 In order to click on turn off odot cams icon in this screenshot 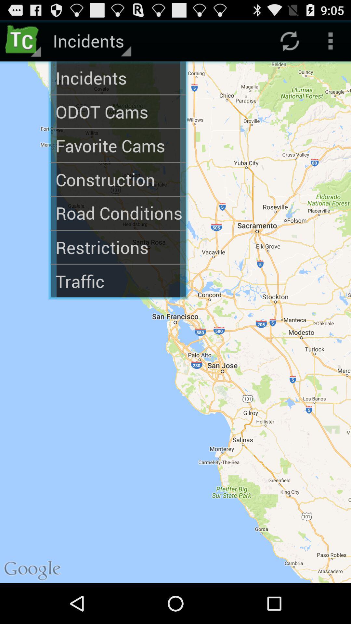, I will do `click(118, 112)`.